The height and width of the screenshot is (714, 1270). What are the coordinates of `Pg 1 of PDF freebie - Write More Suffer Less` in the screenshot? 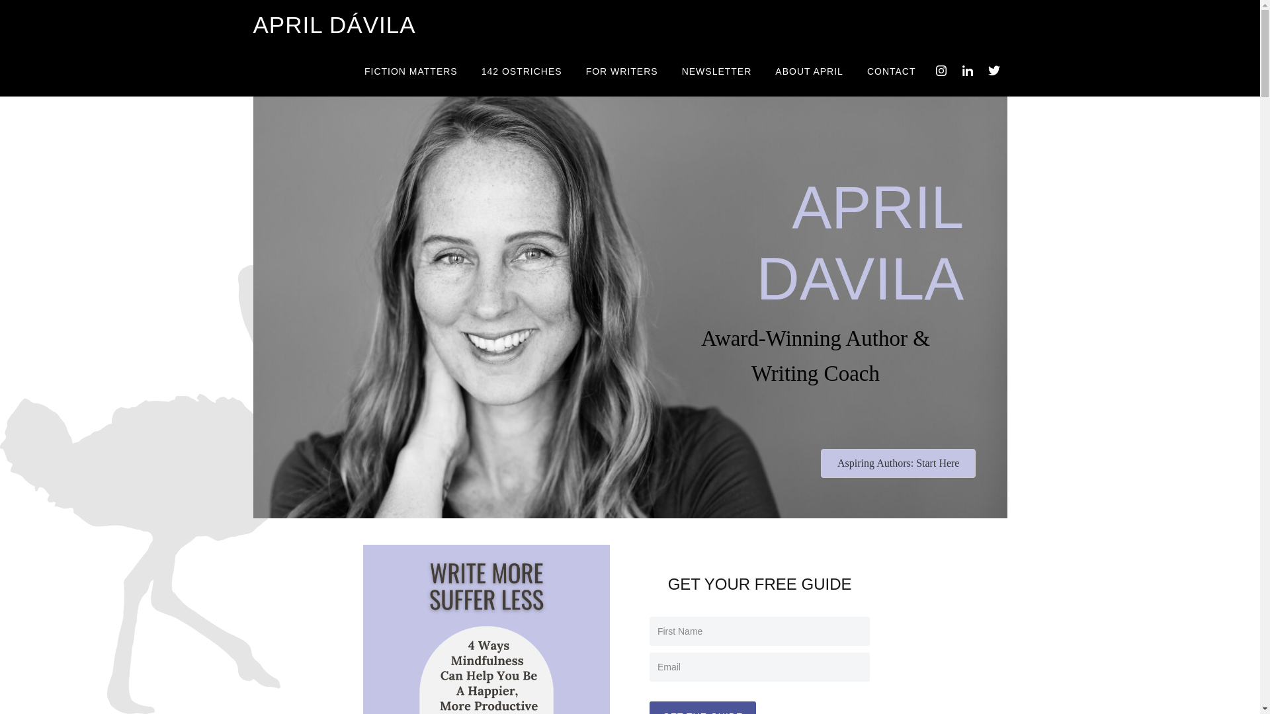 It's located at (486, 629).